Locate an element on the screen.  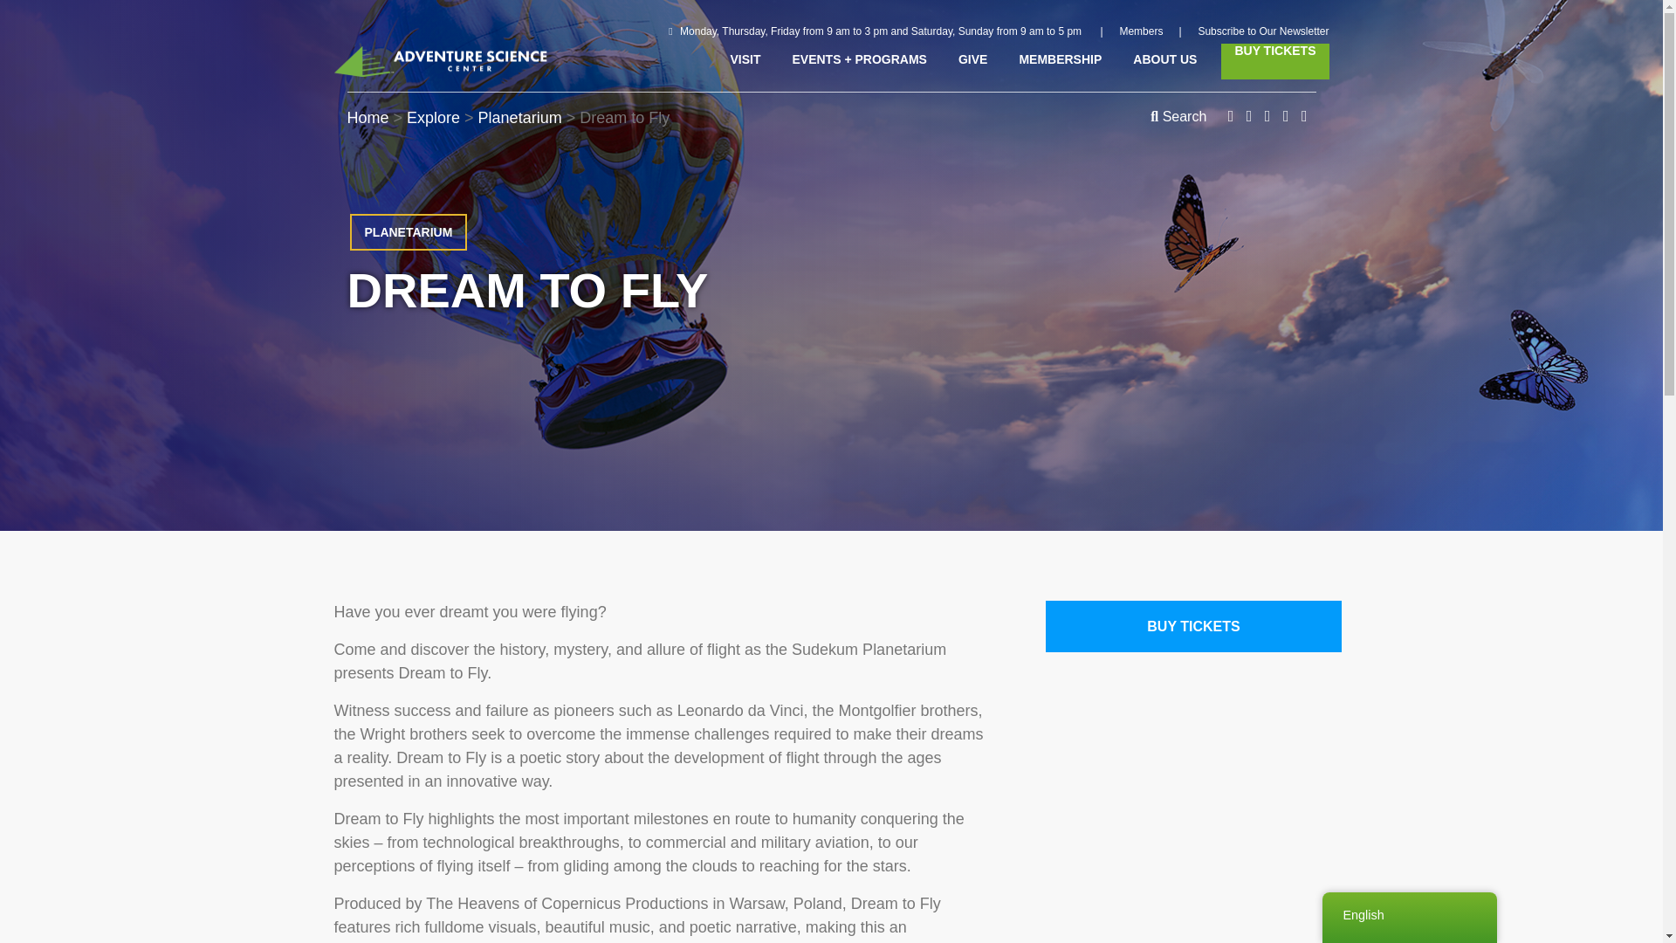
VISIT is located at coordinates (745, 59).